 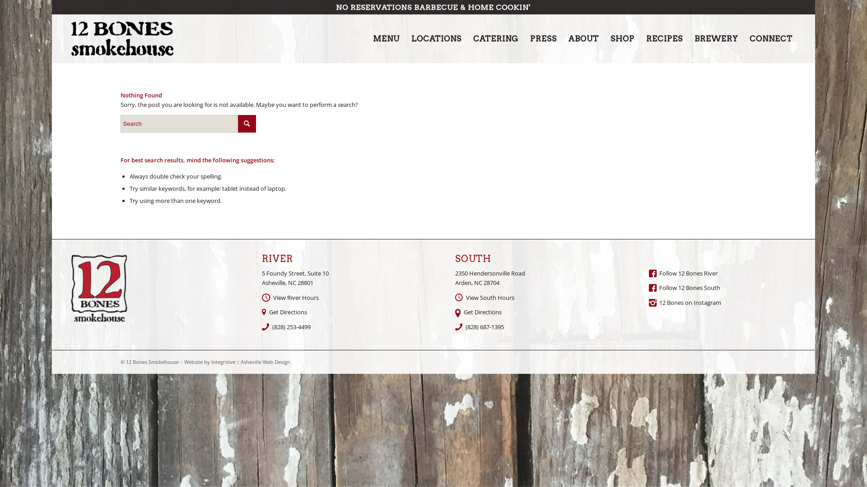 I want to click on PRESS, so click(x=544, y=39).